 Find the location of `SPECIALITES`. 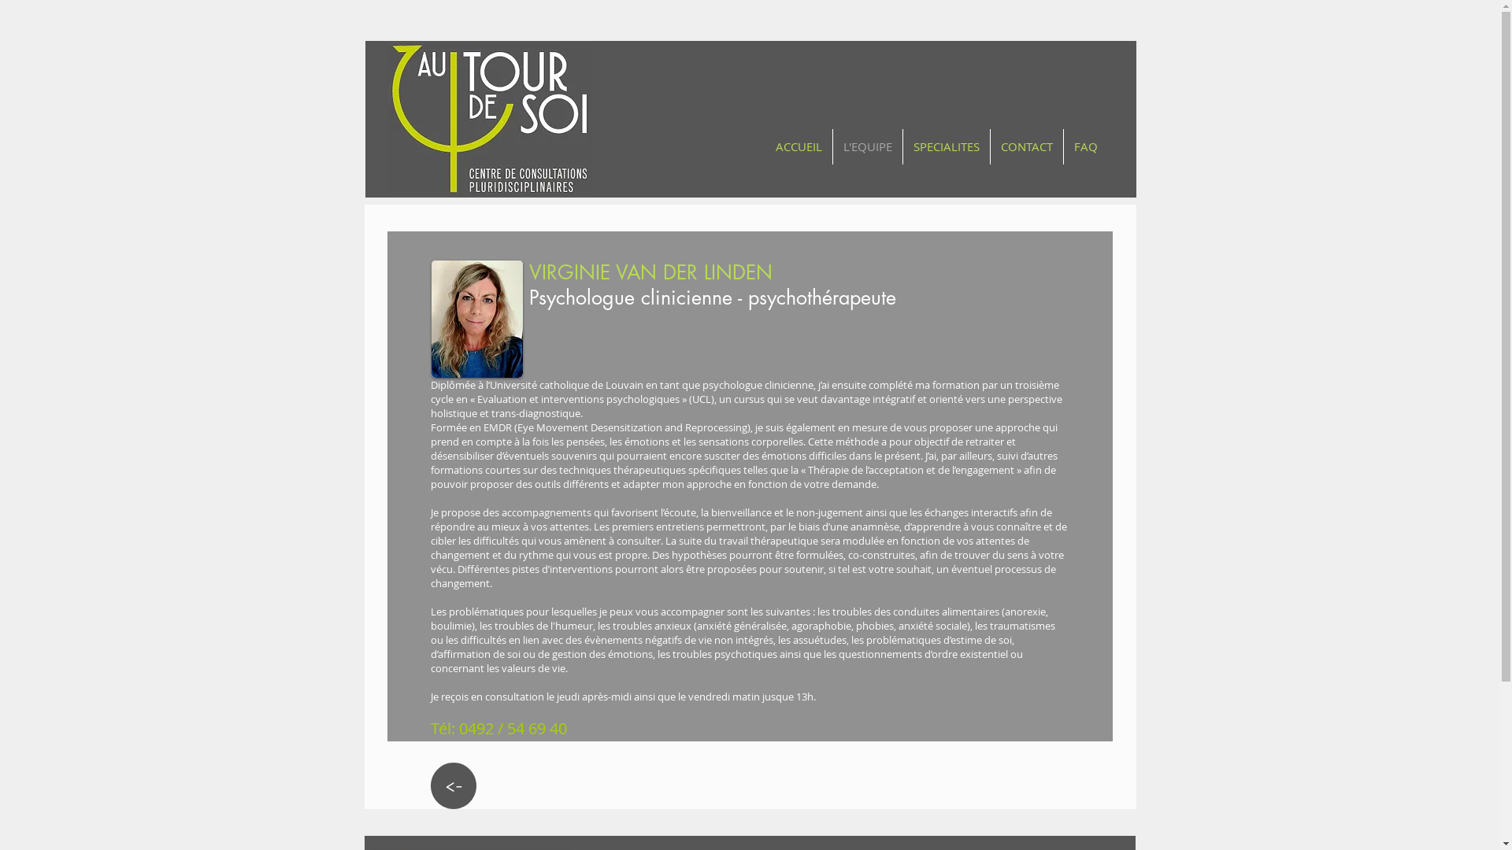

SPECIALITES is located at coordinates (946, 146).